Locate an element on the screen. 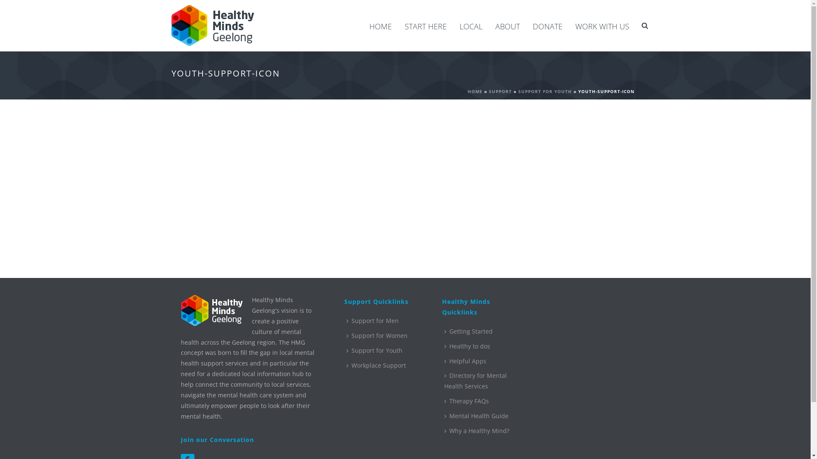 This screenshot has height=459, width=817. Support for Youth is located at coordinates (377, 351).